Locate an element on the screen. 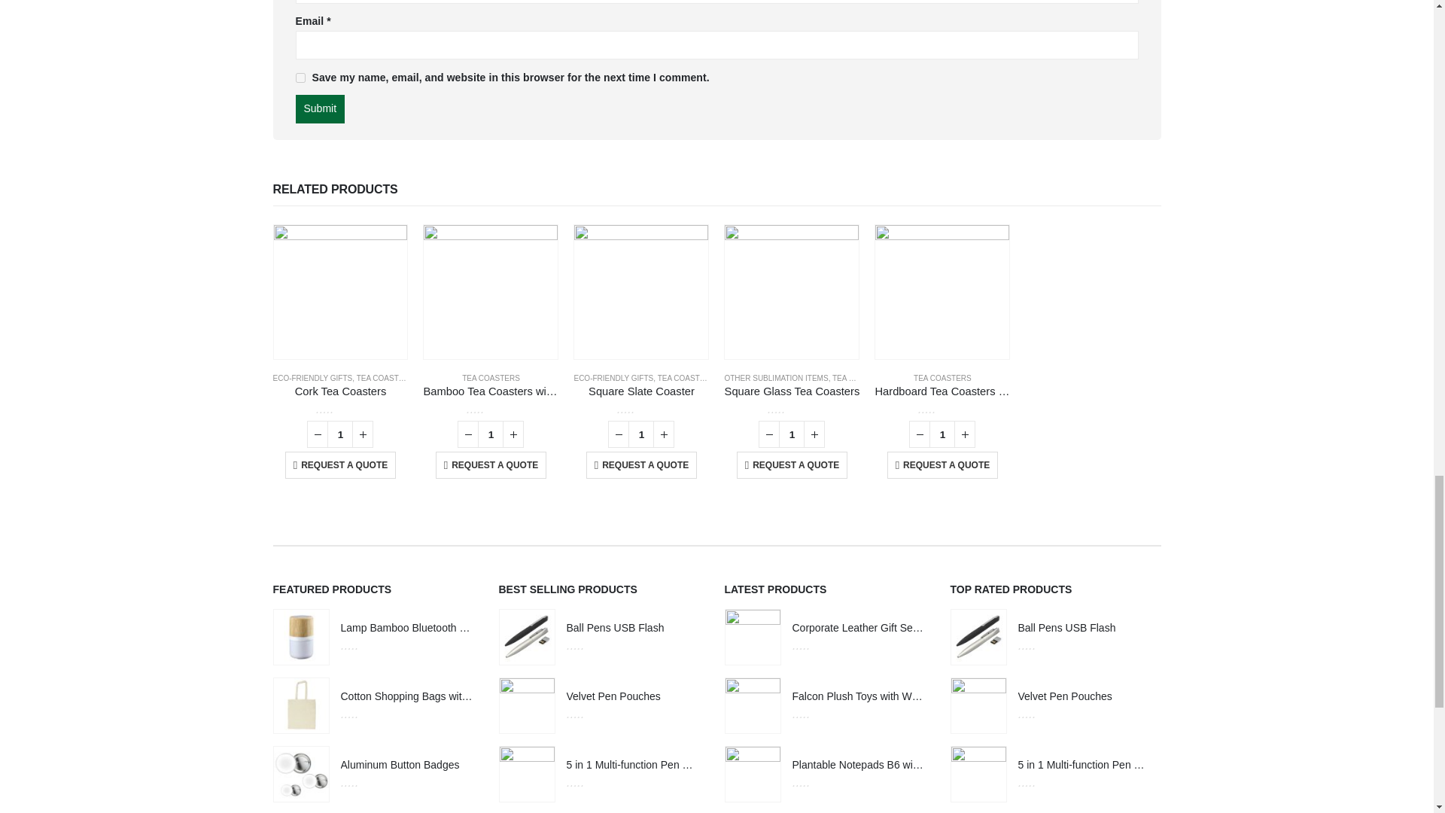 The width and height of the screenshot is (1445, 813). Submit is located at coordinates (319, 109).